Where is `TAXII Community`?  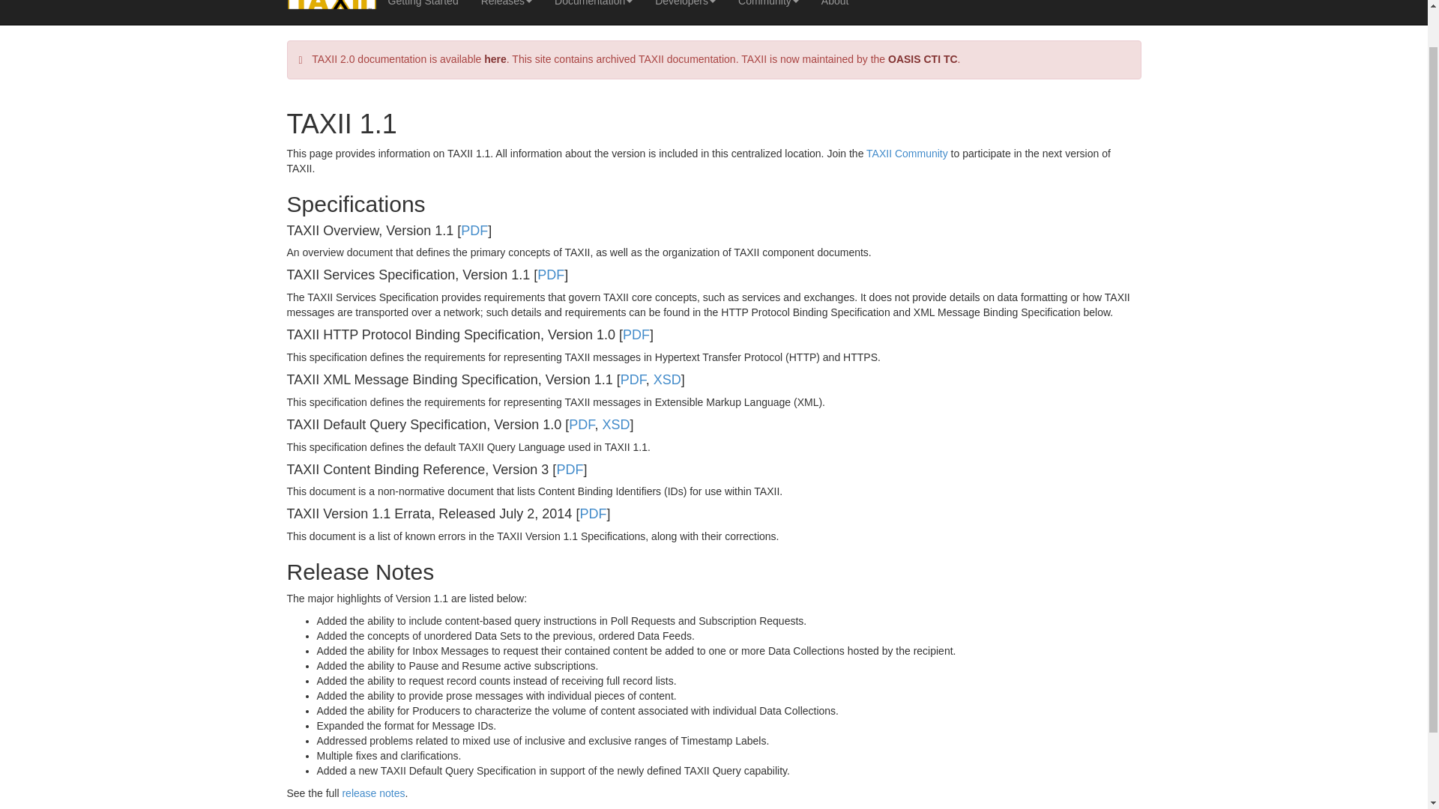 TAXII Community is located at coordinates (907, 153).